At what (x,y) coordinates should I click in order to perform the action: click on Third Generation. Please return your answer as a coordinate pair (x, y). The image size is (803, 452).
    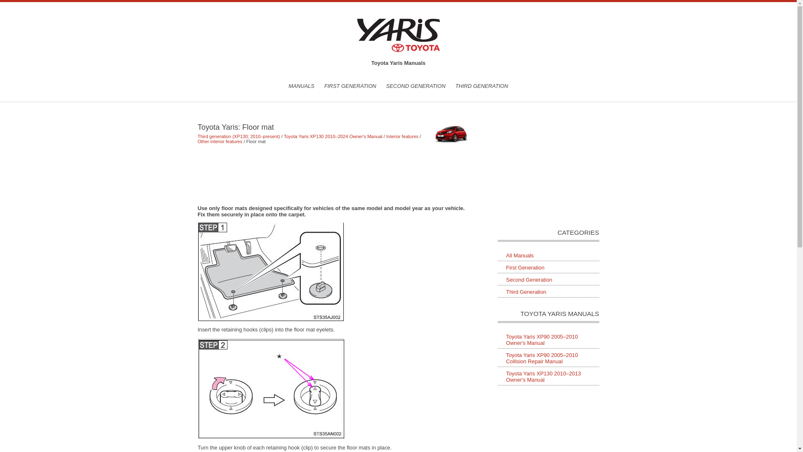
    Looking at the image, I should click on (548, 292).